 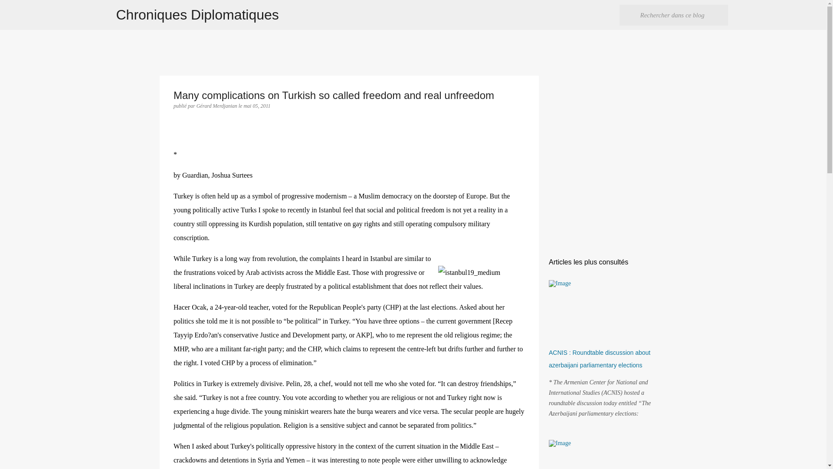 What do you see at coordinates (256, 106) in the screenshot?
I see `permanent link` at bounding box center [256, 106].